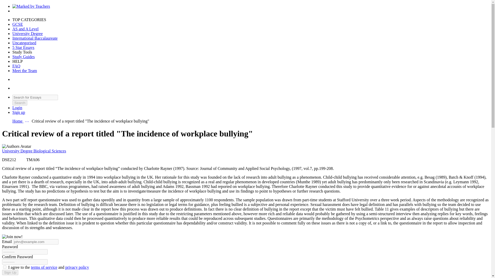  I want to click on Study Guides, so click(23, 57).